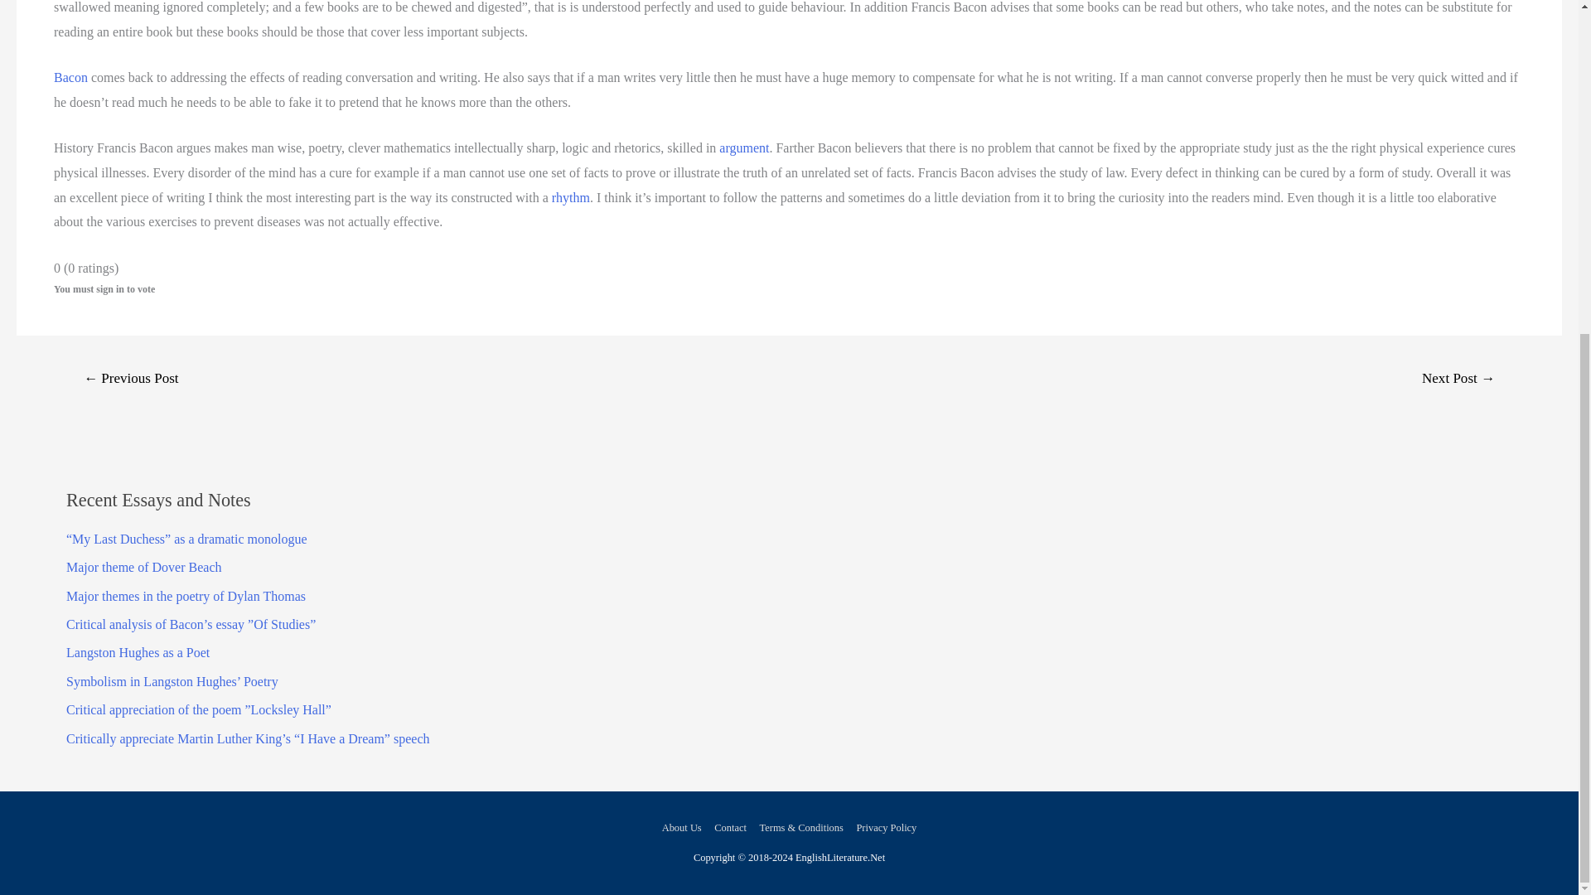 This screenshot has height=895, width=1591. What do you see at coordinates (743, 148) in the screenshot?
I see `argument` at bounding box center [743, 148].